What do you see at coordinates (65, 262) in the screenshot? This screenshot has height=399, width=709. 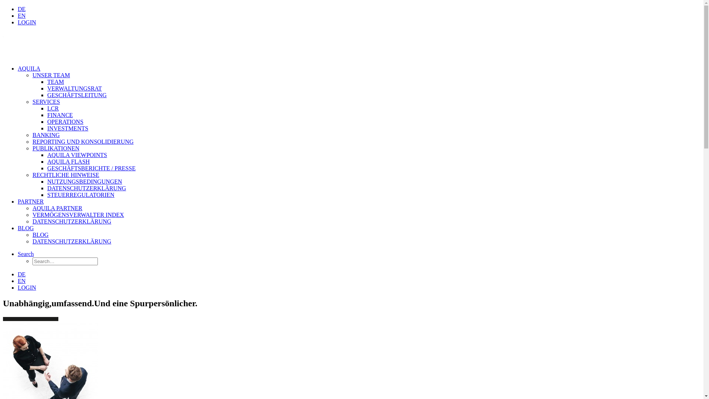 I see `Search for:` at bounding box center [65, 262].